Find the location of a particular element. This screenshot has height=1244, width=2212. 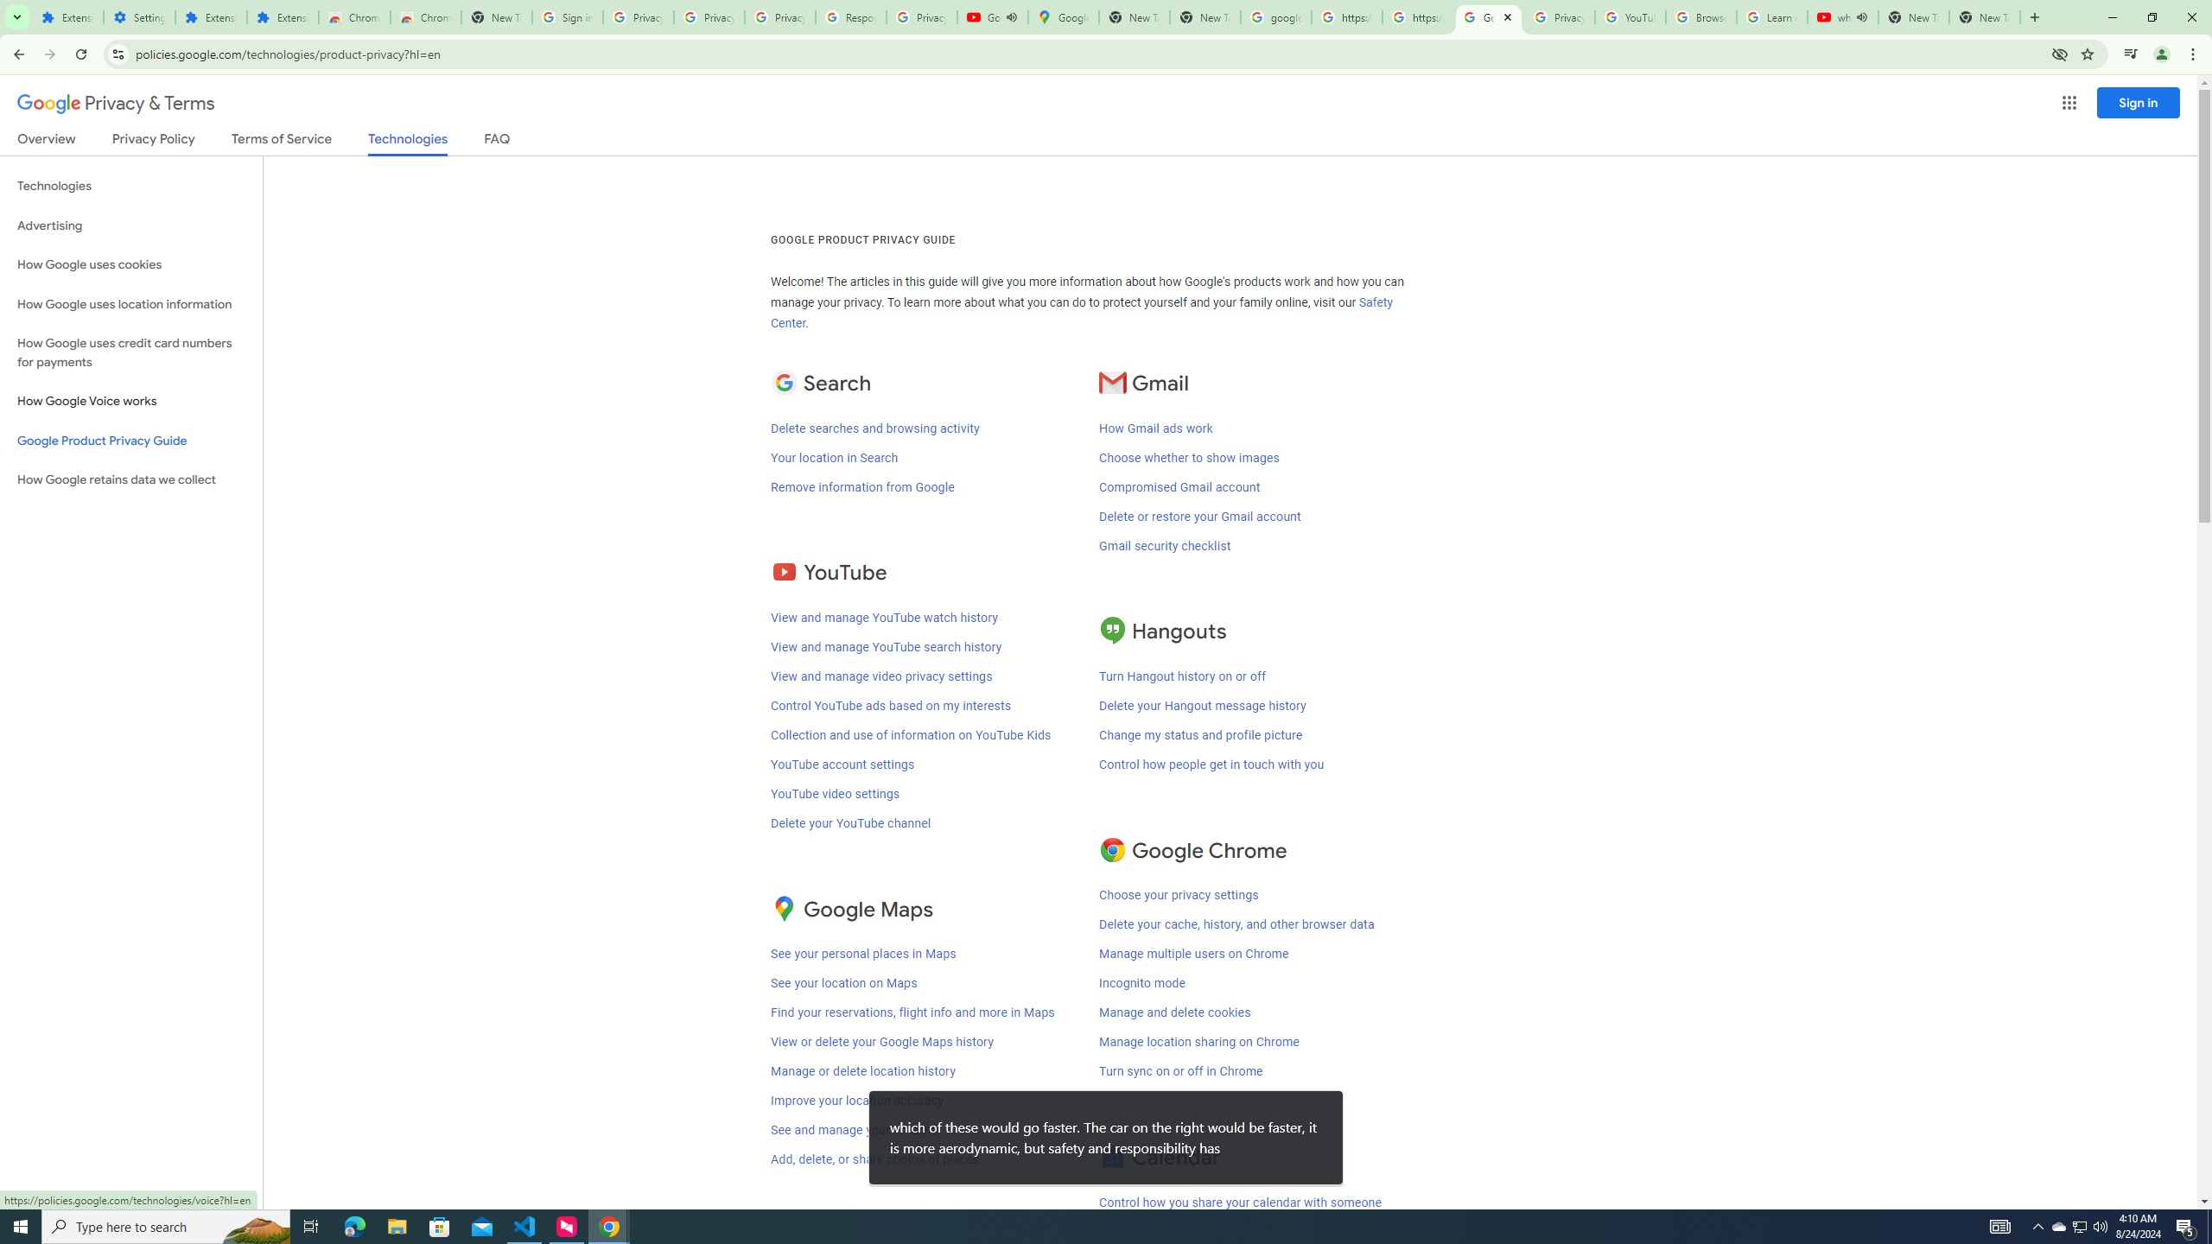

Delete your Hangout message history is located at coordinates (1203, 705).